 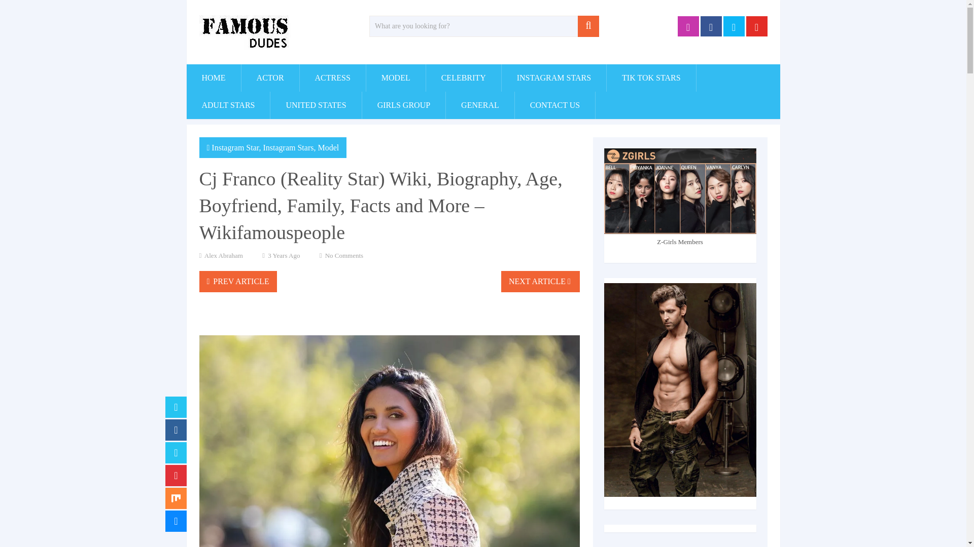 What do you see at coordinates (223, 255) in the screenshot?
I see `Posts by Alex Abraham` at bounding box center [223, 255].